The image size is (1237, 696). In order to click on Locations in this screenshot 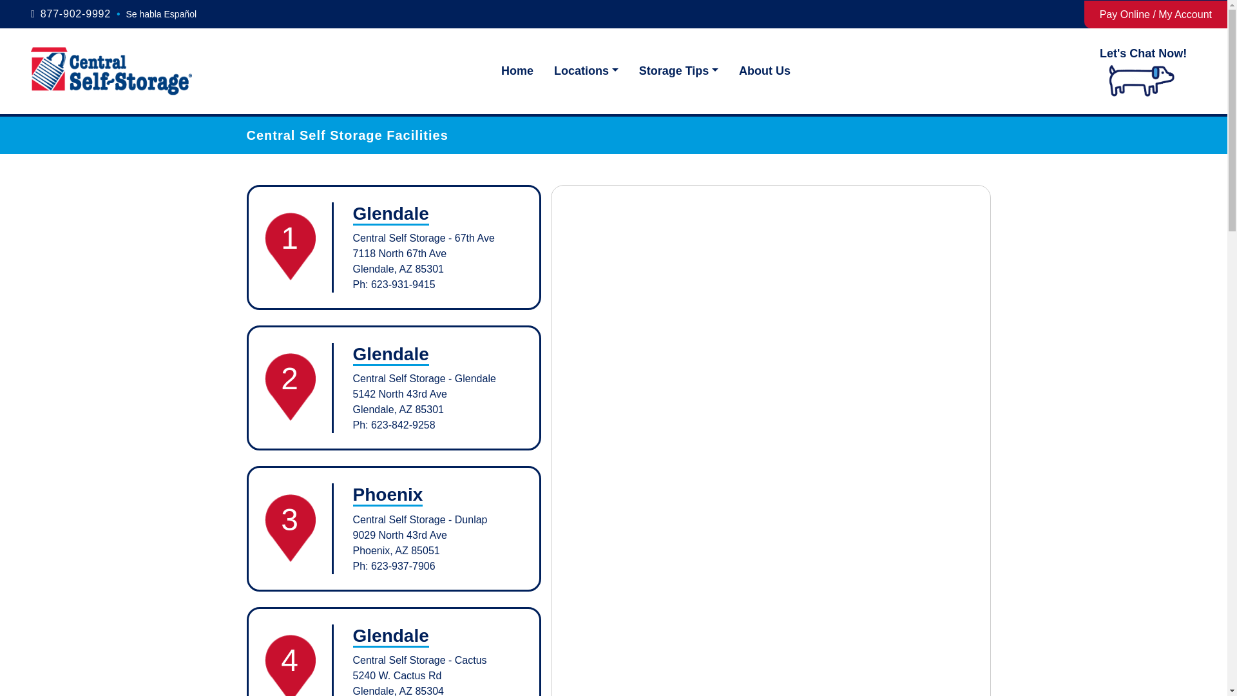, I will do `click(586, 71)`.